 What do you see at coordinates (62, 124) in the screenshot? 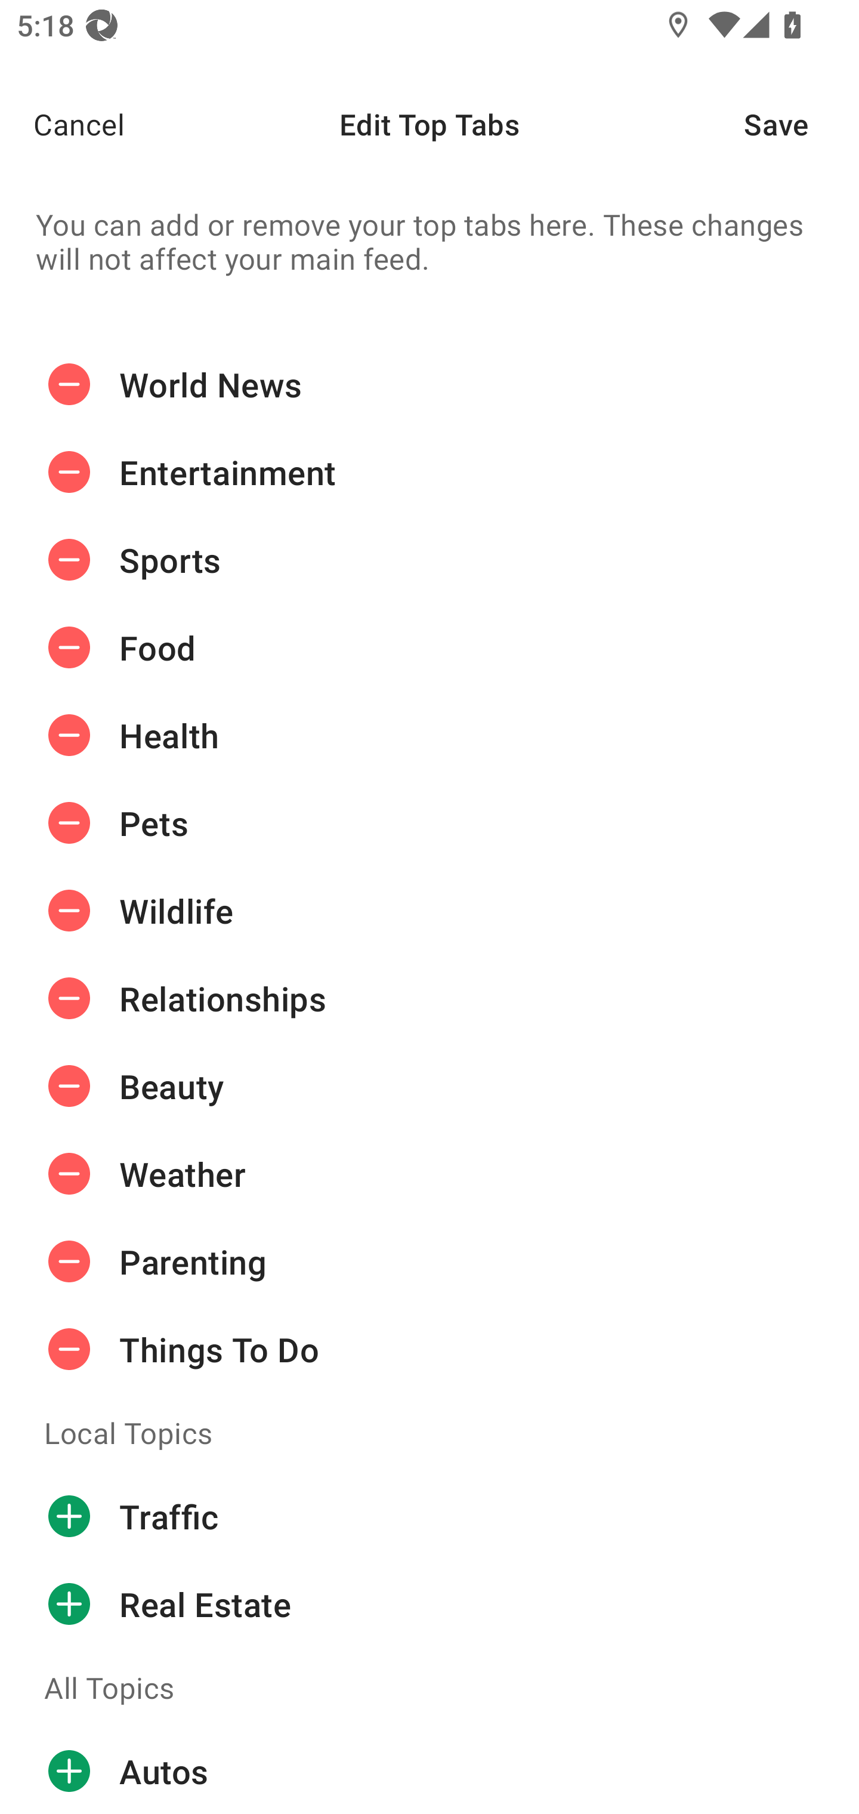
I see `Cancel` at bounding box center [62, 124].